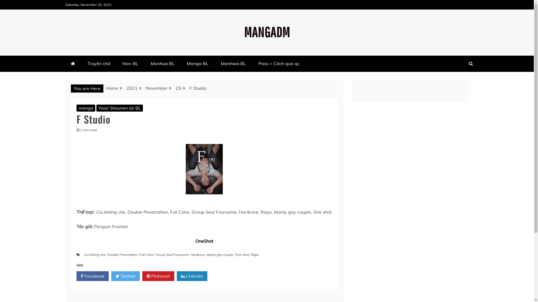 The height and width of the screenshot is (302, 538). Describe the element at coordinates (172, 254) in the screenshot. I see `Group Sex/ Foursome` at that location.